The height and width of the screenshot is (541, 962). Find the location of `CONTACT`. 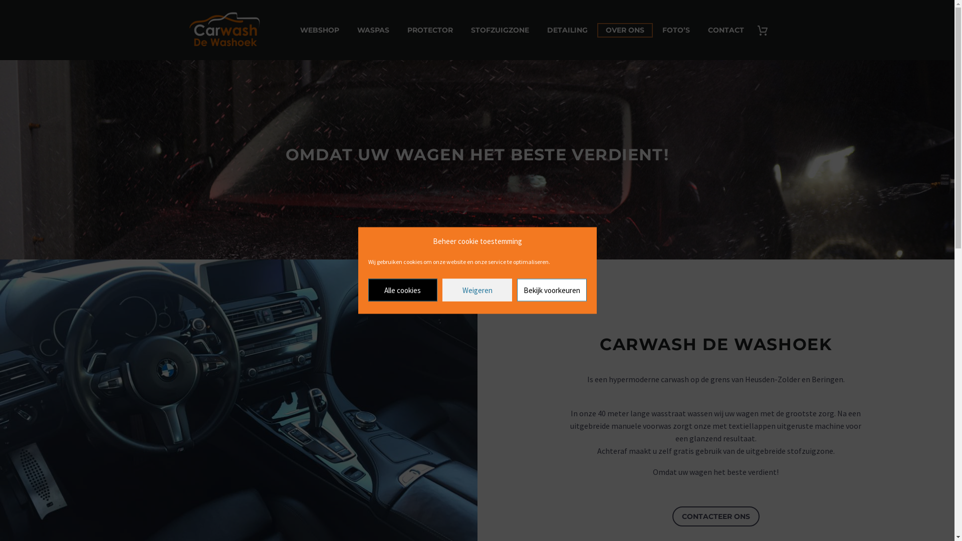

CONTACT is located at coordinates (726, 30).